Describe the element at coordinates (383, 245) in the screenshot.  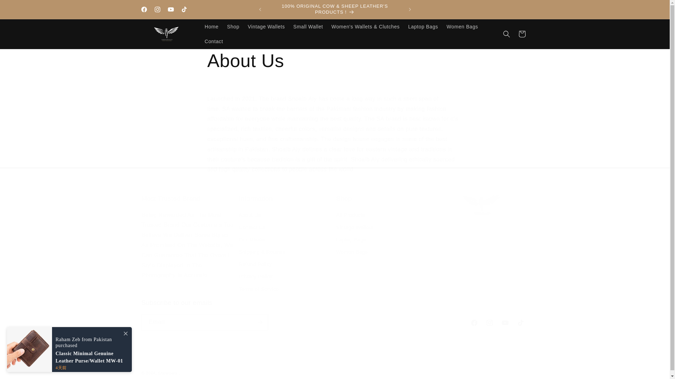
I see `Contact` at that location.